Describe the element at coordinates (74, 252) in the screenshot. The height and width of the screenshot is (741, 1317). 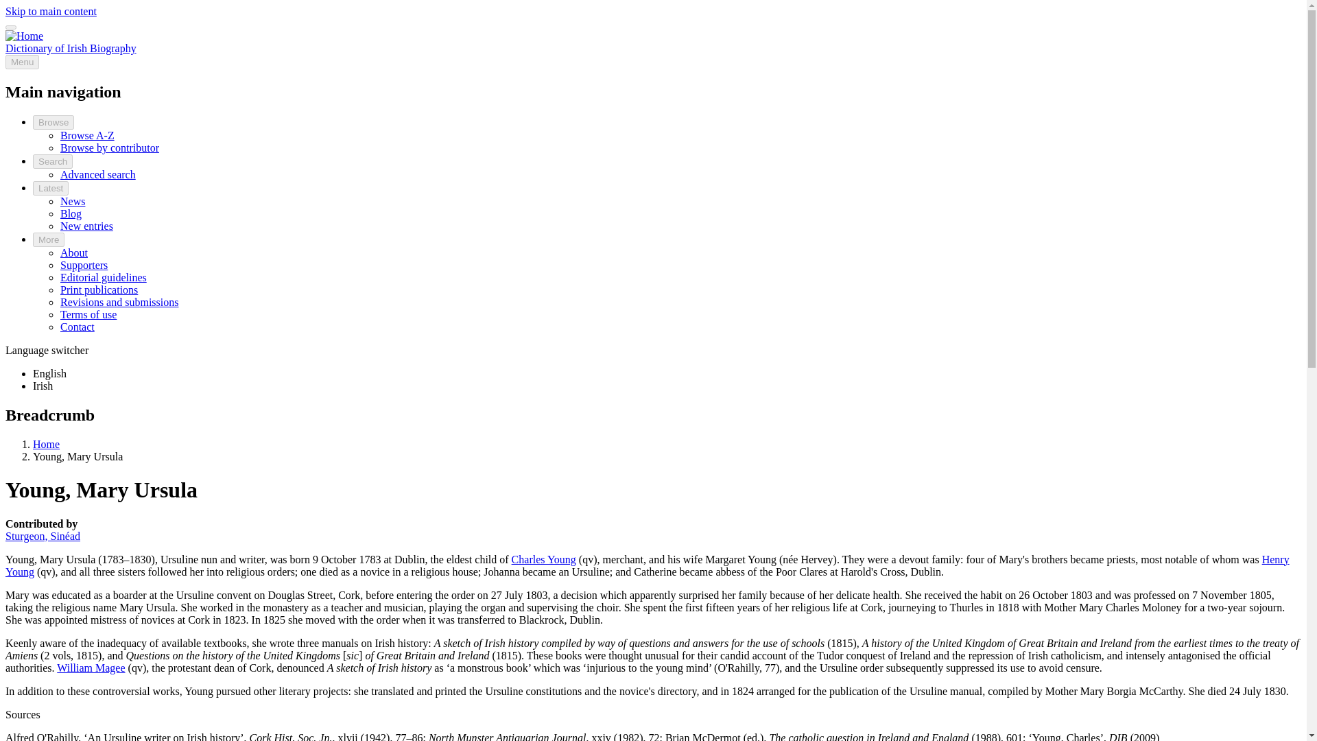
I see `About` at that location.